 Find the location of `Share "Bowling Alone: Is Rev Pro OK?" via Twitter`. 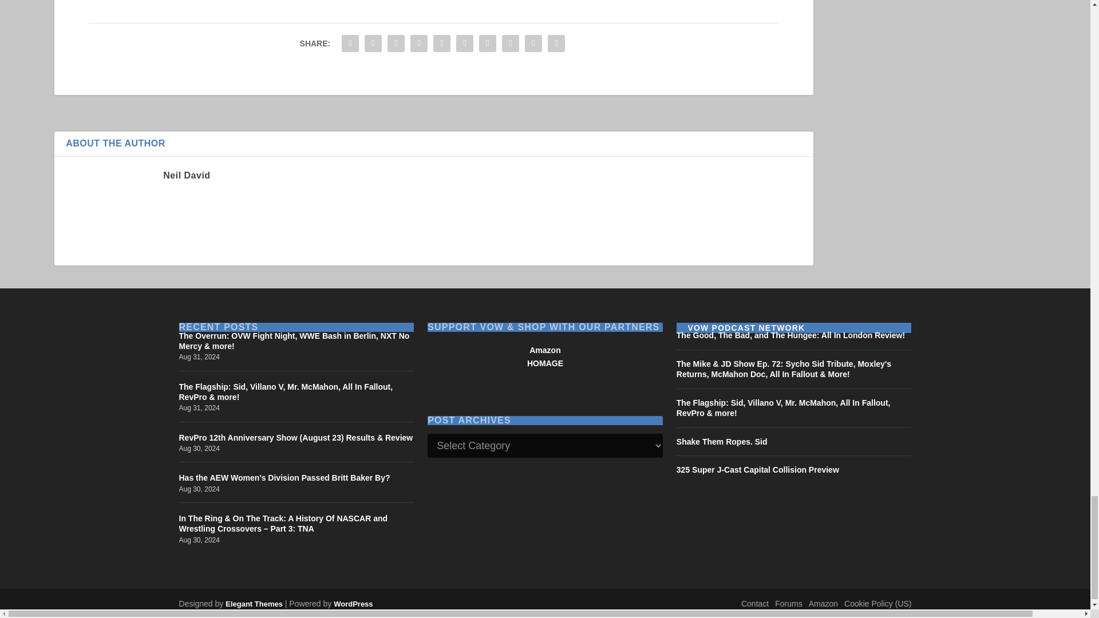

Share "Bowling Alone: Is Rev Pro OK?" via Twitter is located at coordinates (373, 43).